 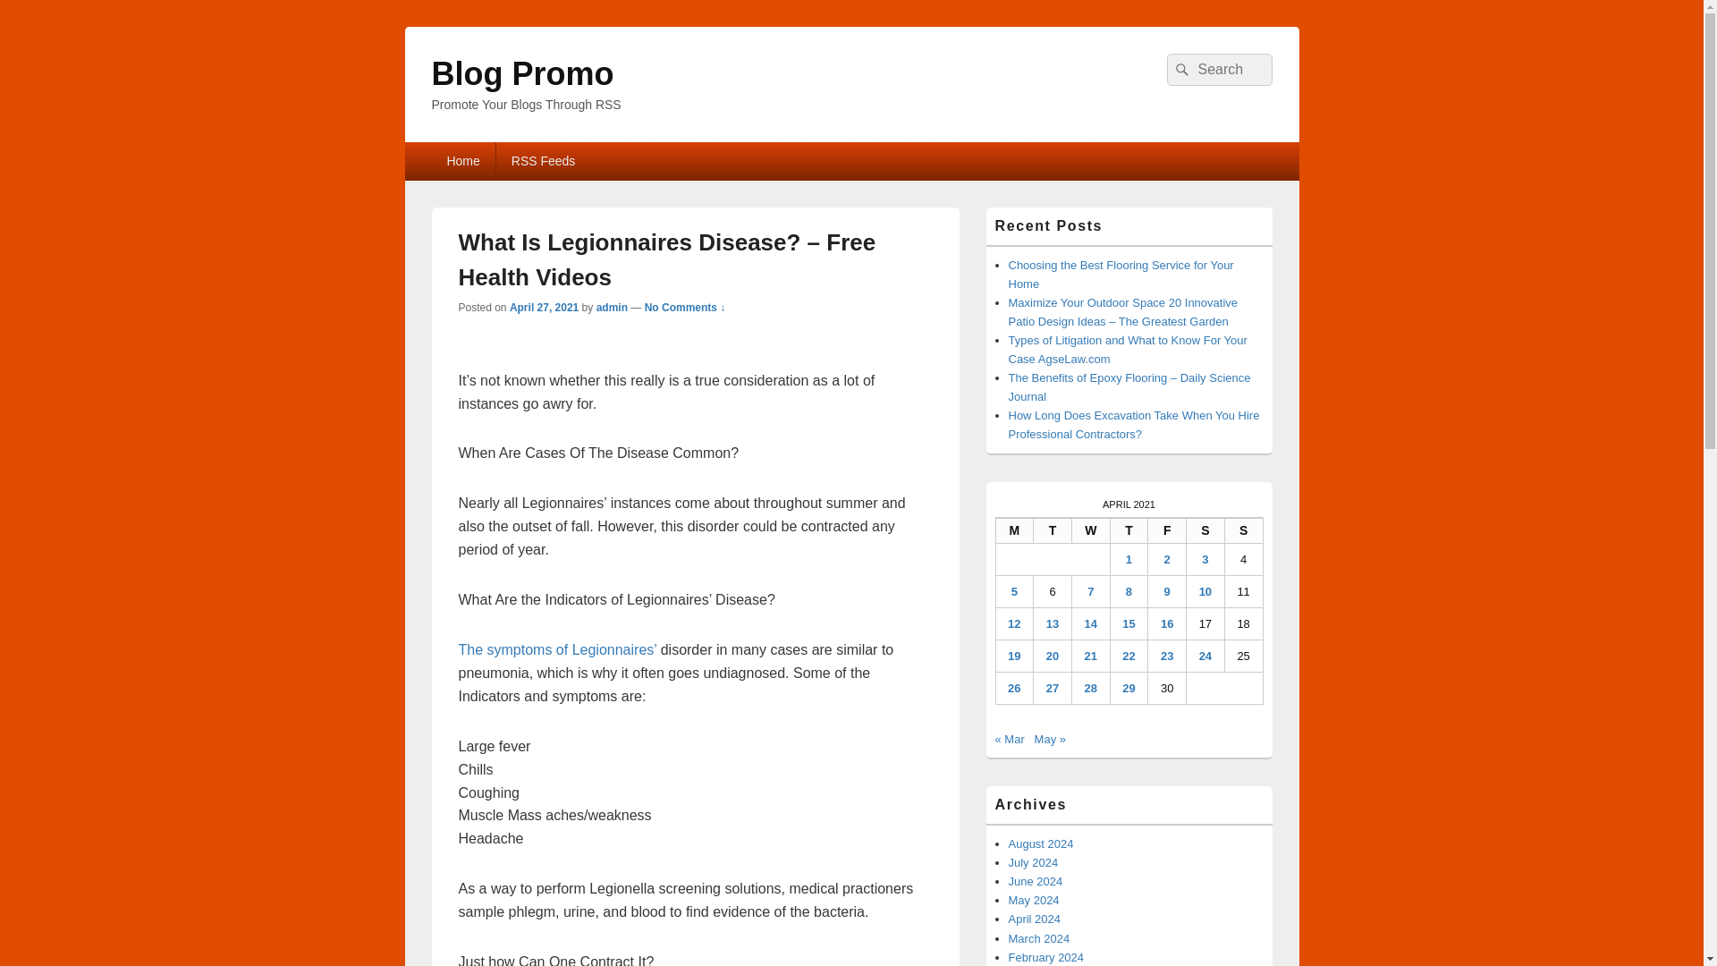 I want to click on Tuesday, so click(x=1052, y=530).